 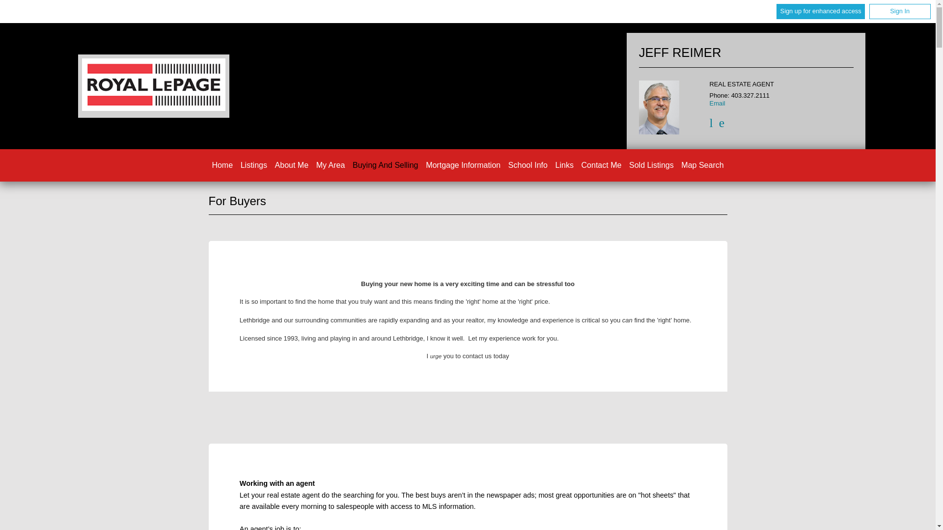 What do you see at coordinates (717, 103) in the screenshot?
I see `Email` at bounding box center [717, 103].